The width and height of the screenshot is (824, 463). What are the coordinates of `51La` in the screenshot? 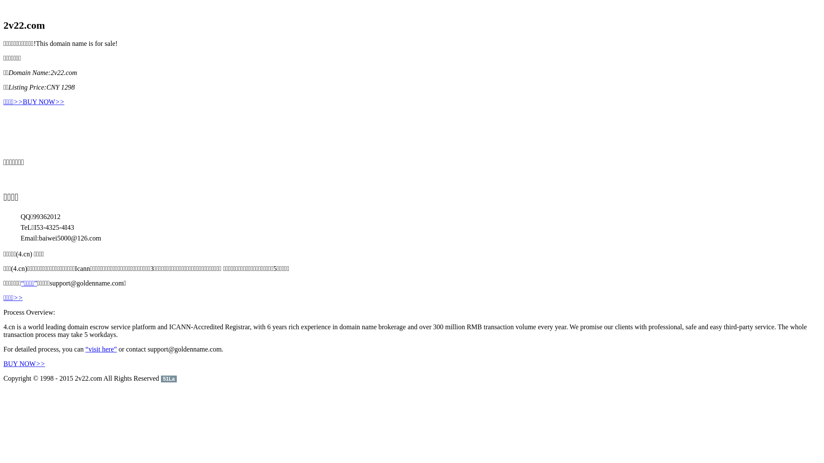 It's located at (169, 378).